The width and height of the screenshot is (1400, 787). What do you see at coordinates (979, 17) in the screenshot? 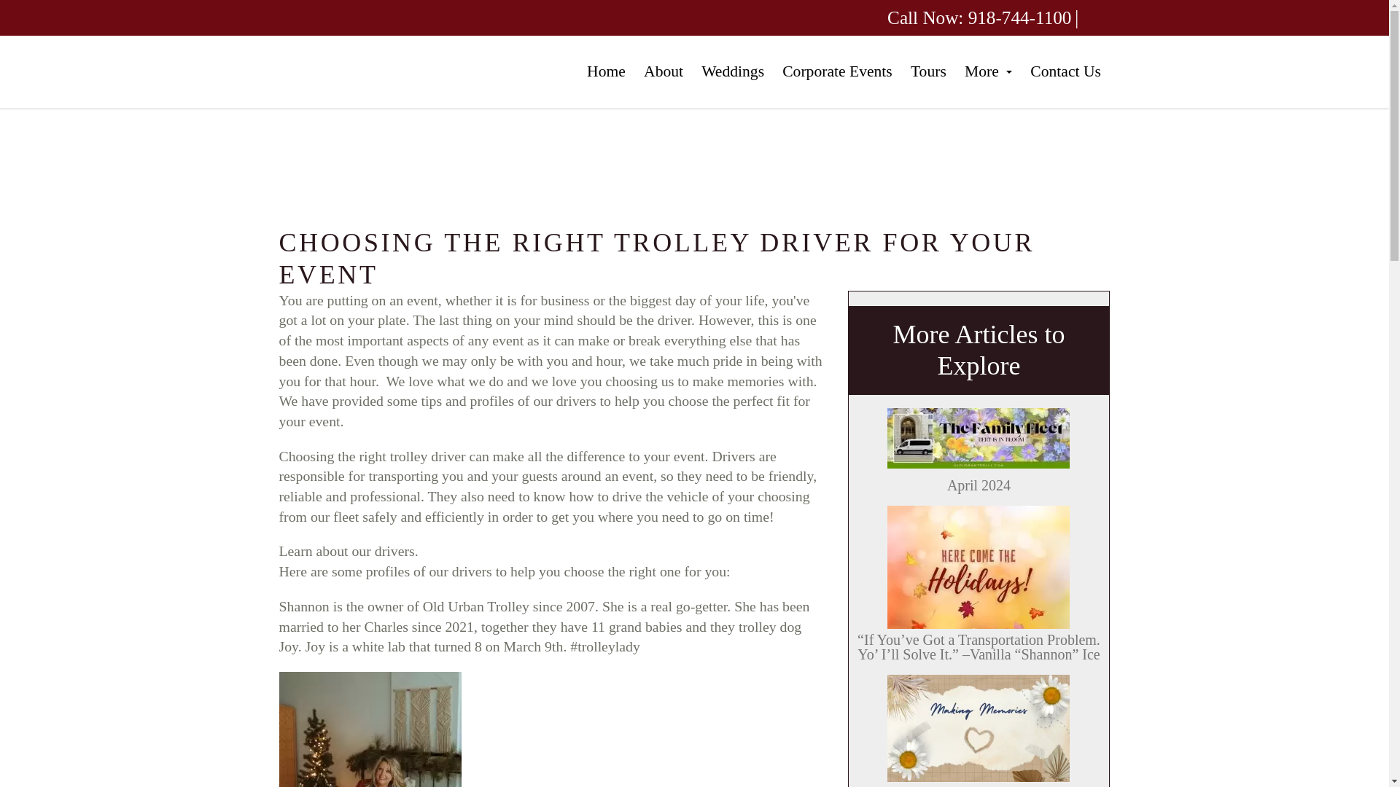
I see `Call Now: 918-744-1100` at bounding box center [979, 17].